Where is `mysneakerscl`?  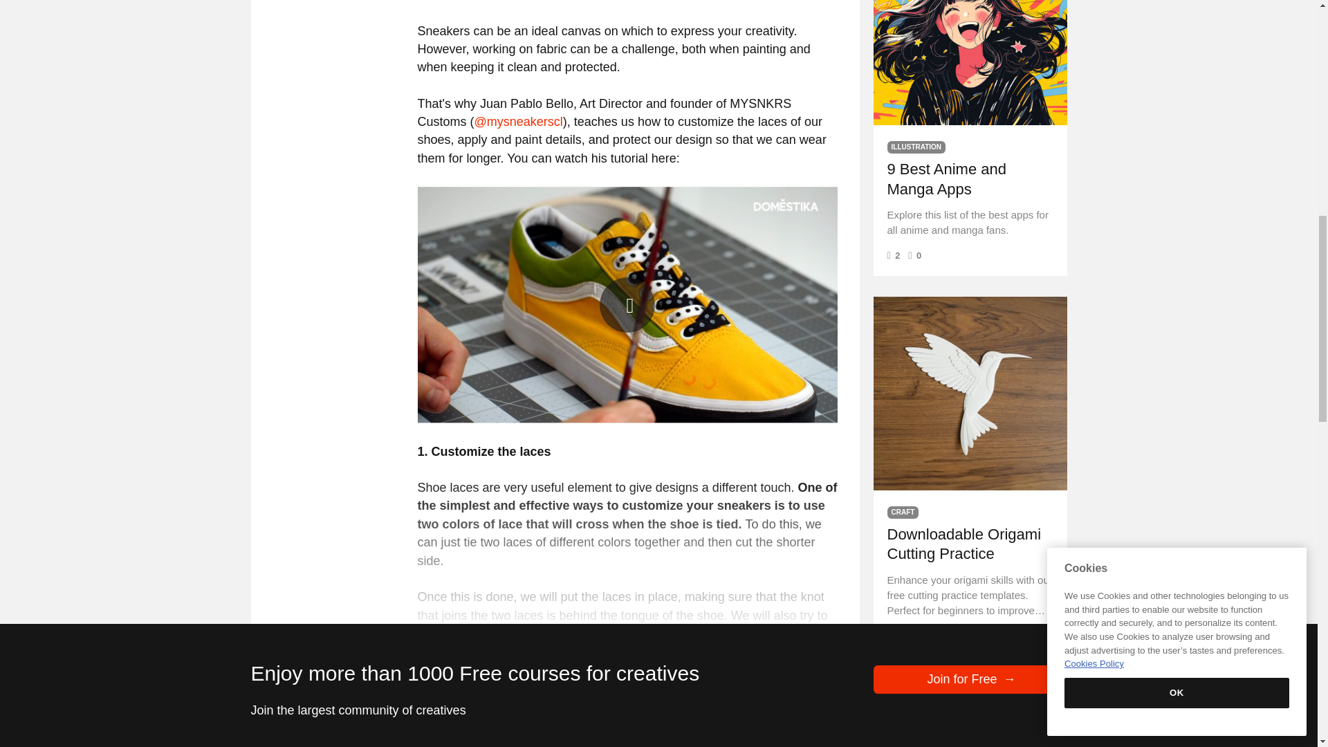
mysneakerscl is located at coordinates (519, 122).